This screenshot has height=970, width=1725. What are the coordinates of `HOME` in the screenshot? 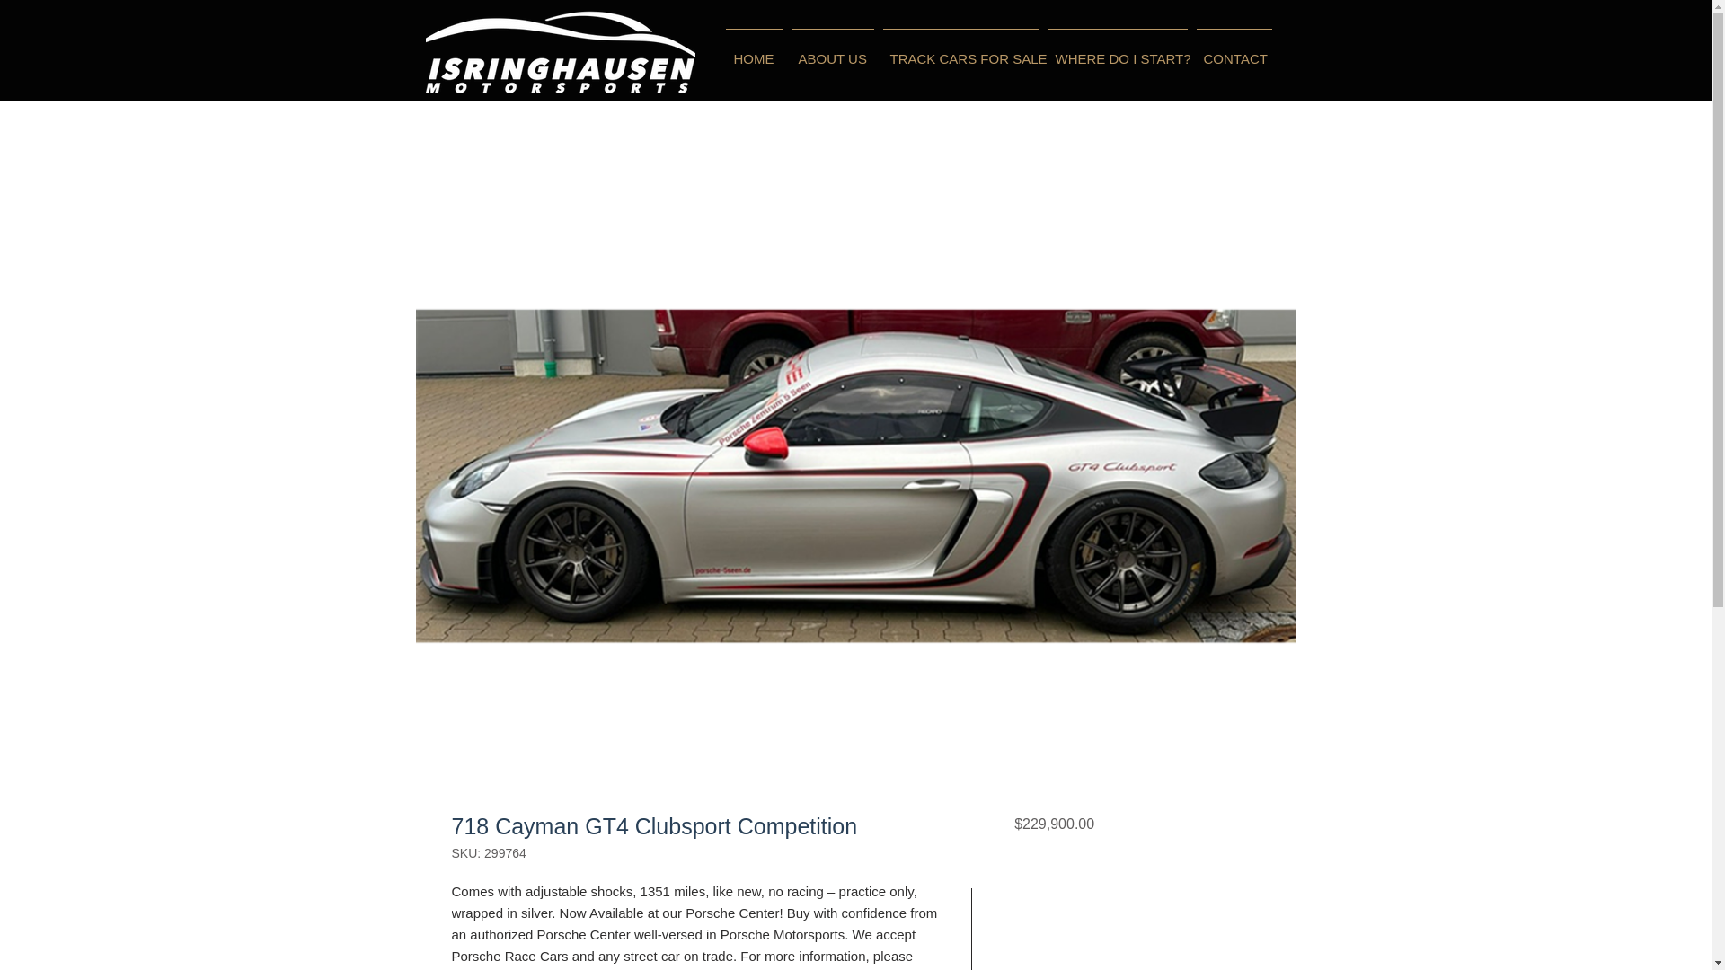 It's located at (753, 51).